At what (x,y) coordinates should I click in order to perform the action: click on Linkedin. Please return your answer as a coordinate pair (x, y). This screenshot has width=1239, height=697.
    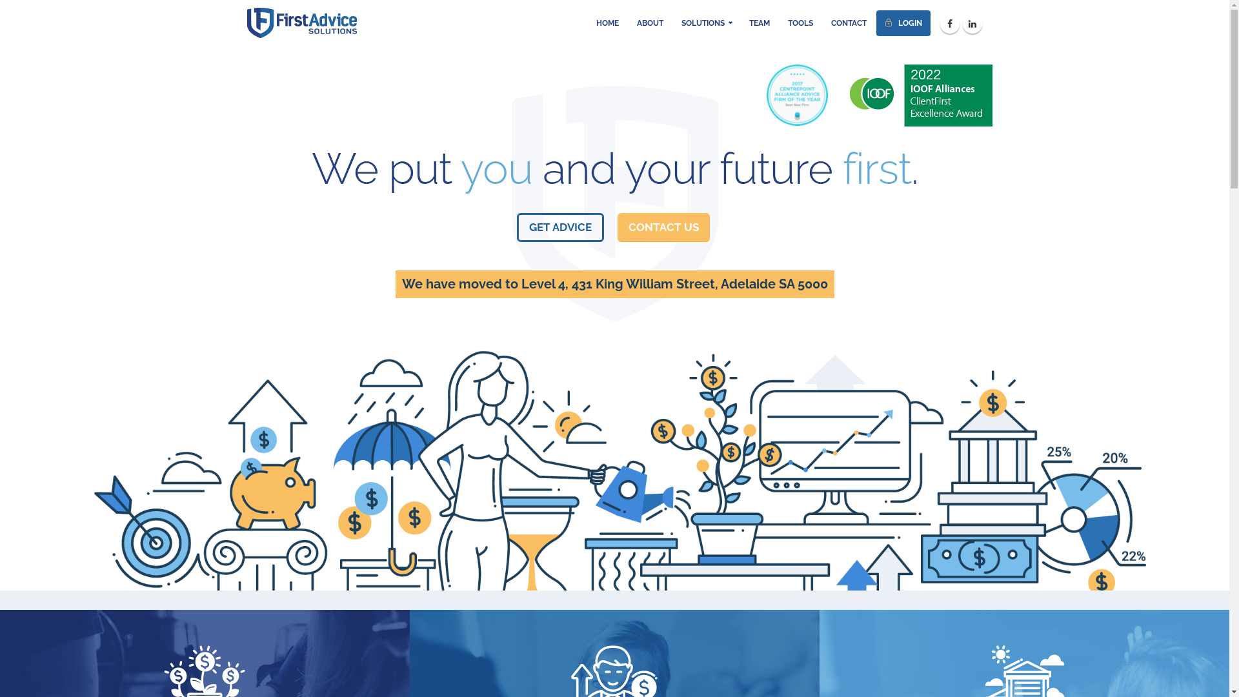
    Looking at the image, I should click on (972, 24).